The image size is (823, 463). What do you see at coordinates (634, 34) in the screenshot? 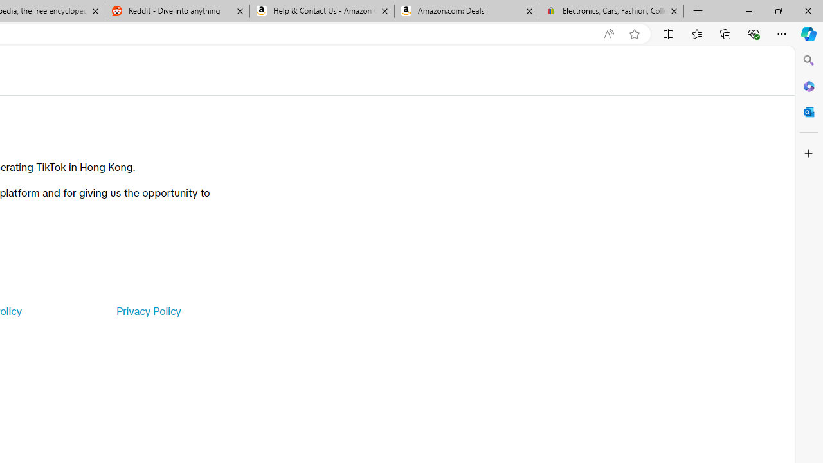
I see `Add this page to favorites (Ctrl+D)` at bounding box center [634, 34].